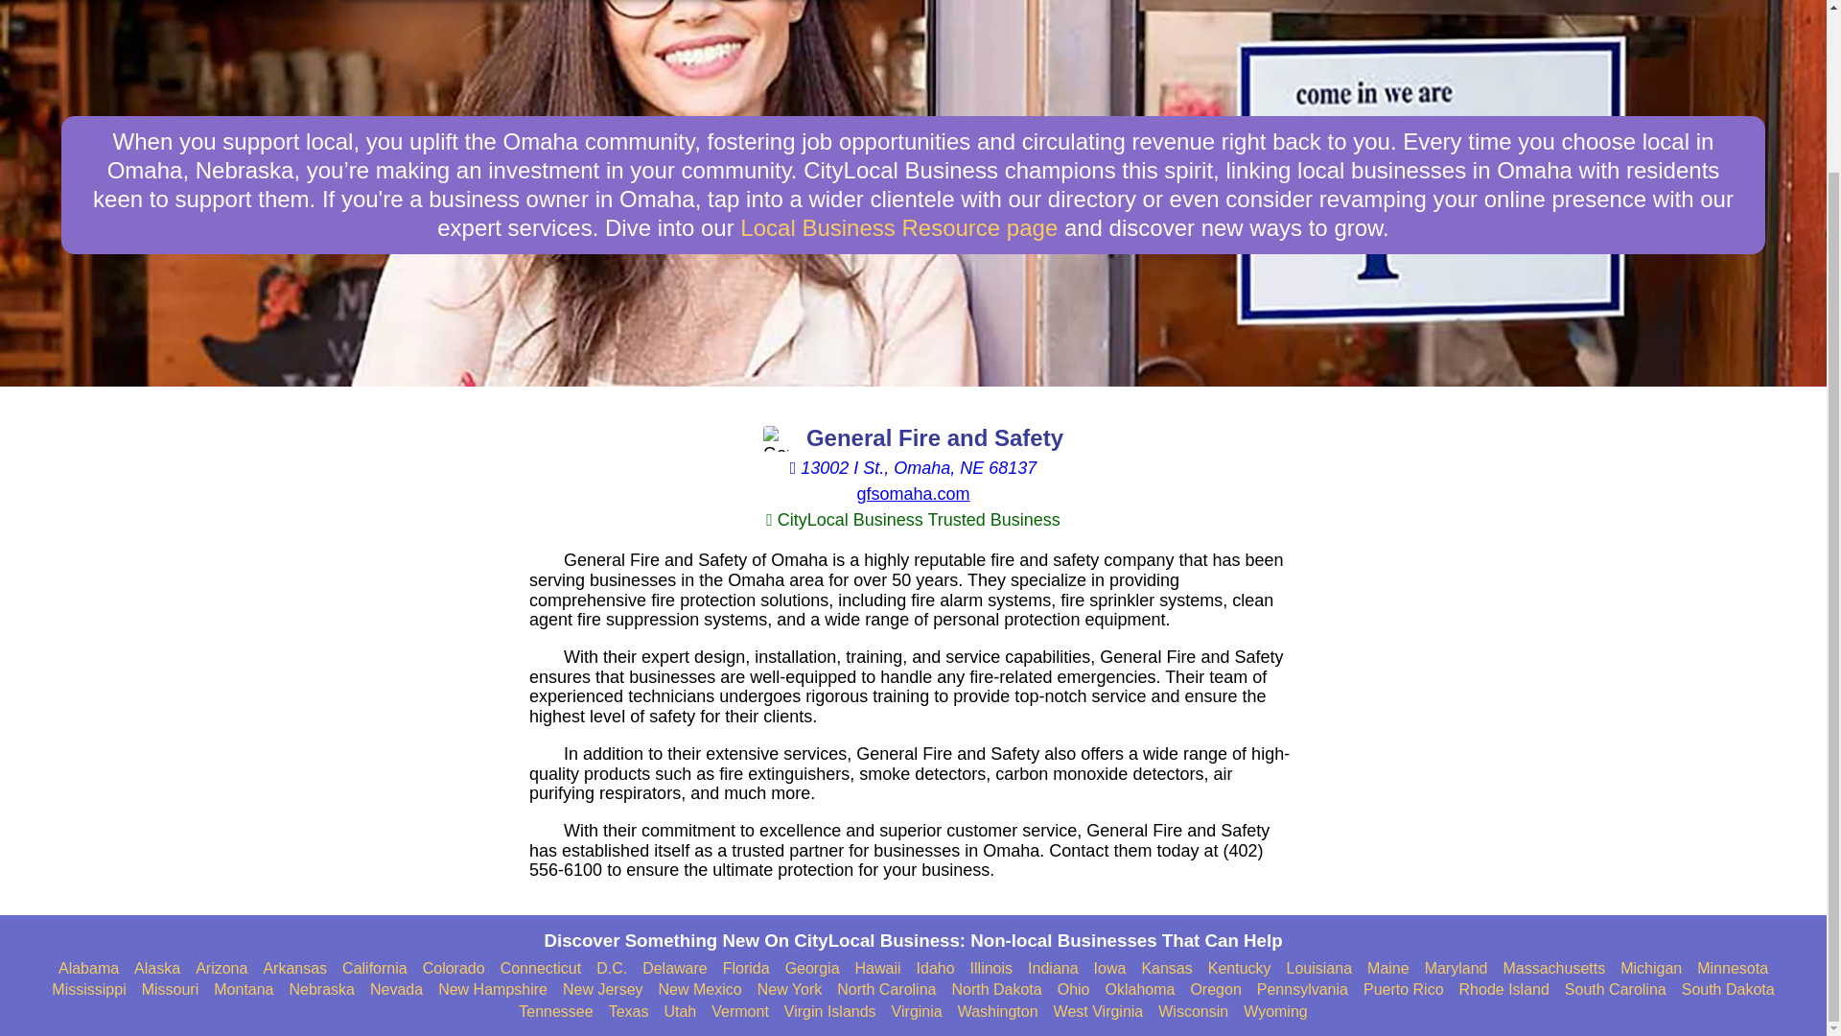 The image size is (1841, 1036). Describe the element at coordinates (374, 969) in the screenshot. I see `Find Businesses in California` at that location.